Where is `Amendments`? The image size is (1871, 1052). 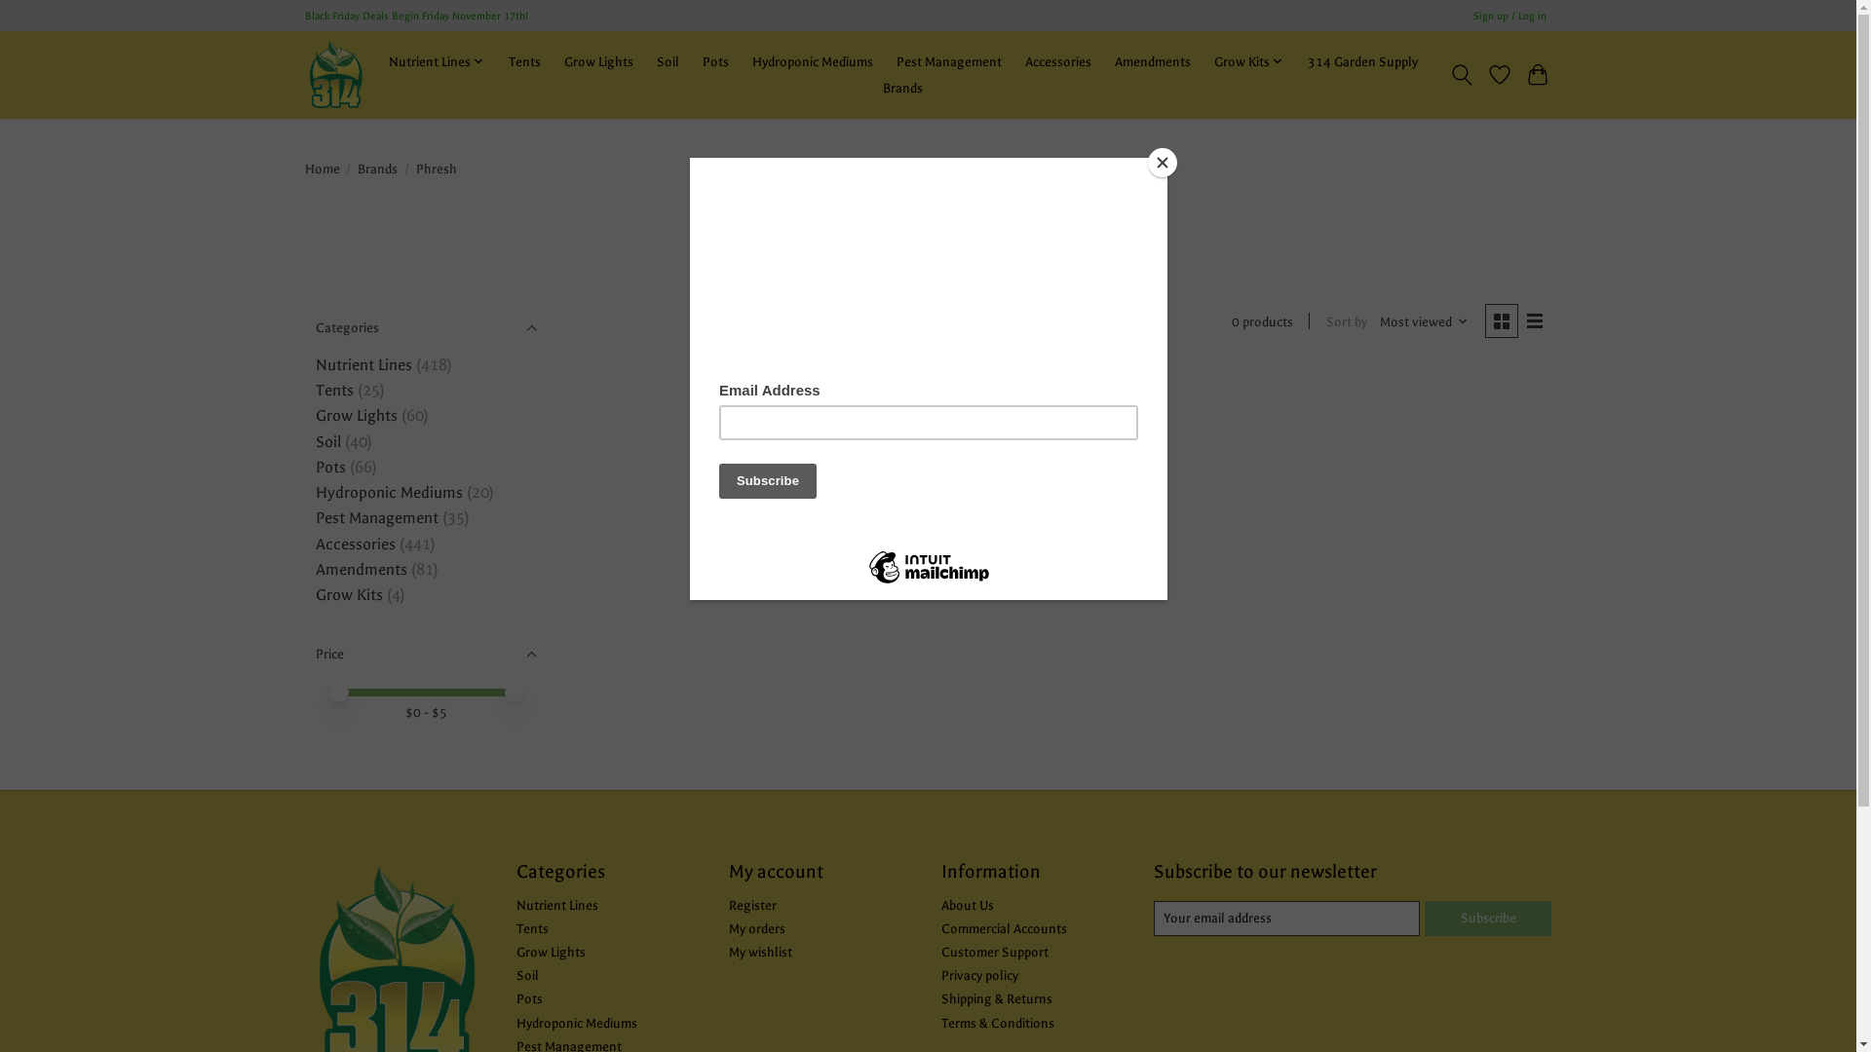
Amendments is located at coordinates (362, 570).